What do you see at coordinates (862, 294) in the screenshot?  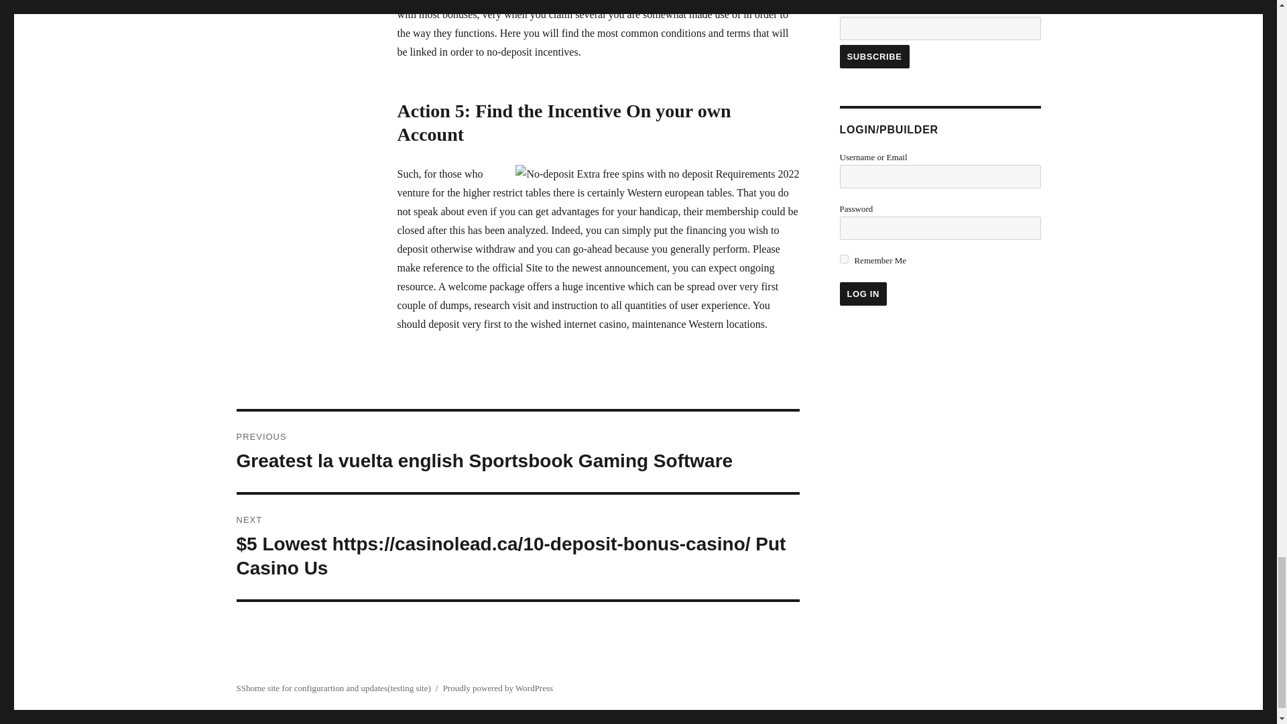 I see `Log In` at bounding box center [862, 294].